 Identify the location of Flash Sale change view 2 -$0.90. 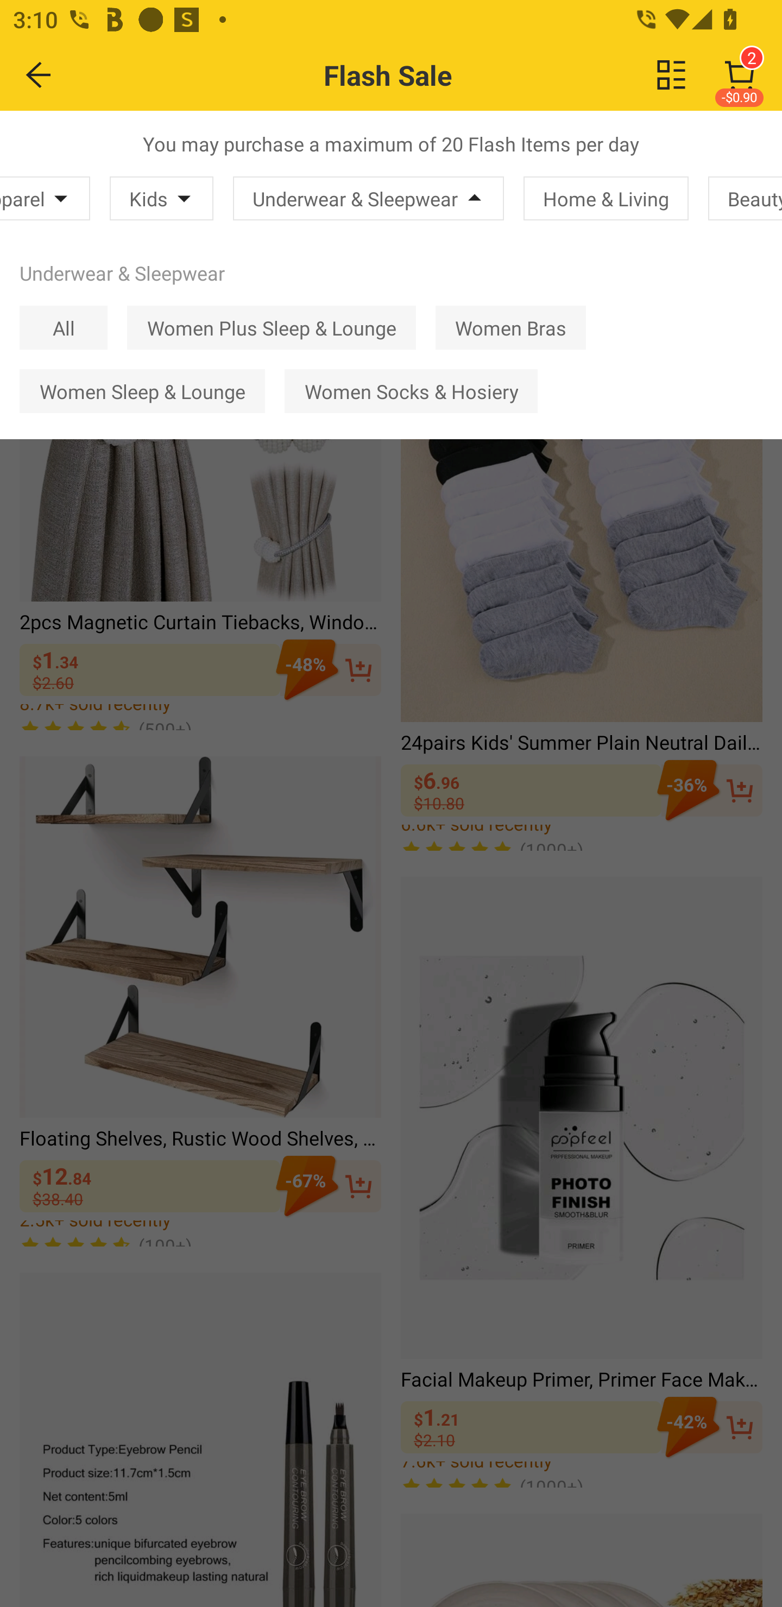
(430, 75).